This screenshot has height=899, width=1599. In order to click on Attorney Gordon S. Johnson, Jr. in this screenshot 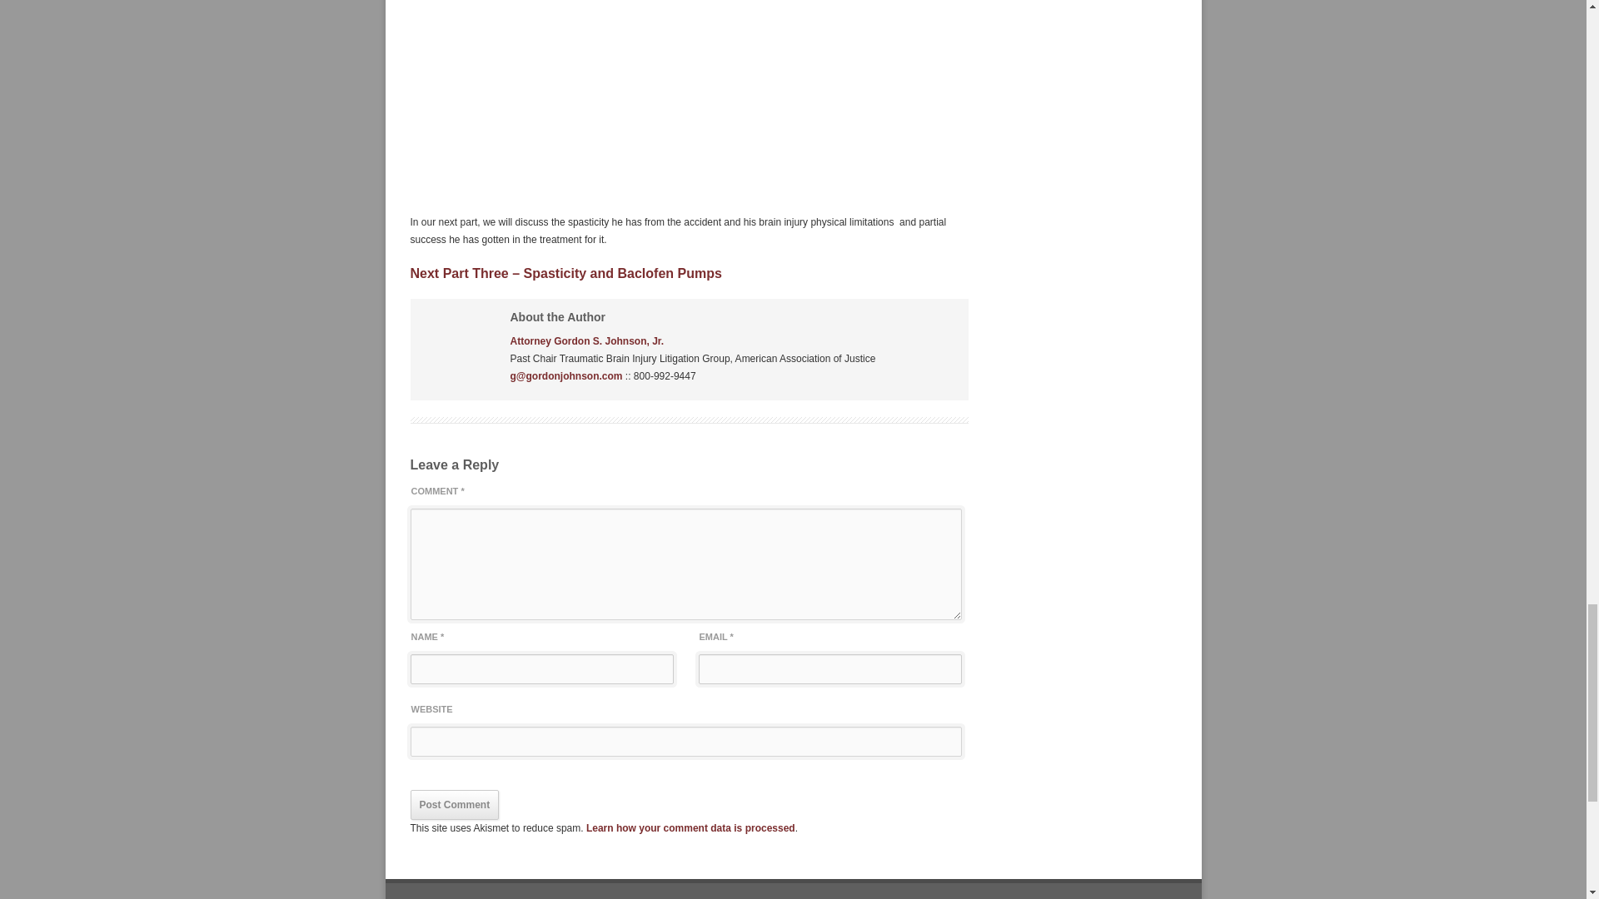, I will do `click(586, 340)`.